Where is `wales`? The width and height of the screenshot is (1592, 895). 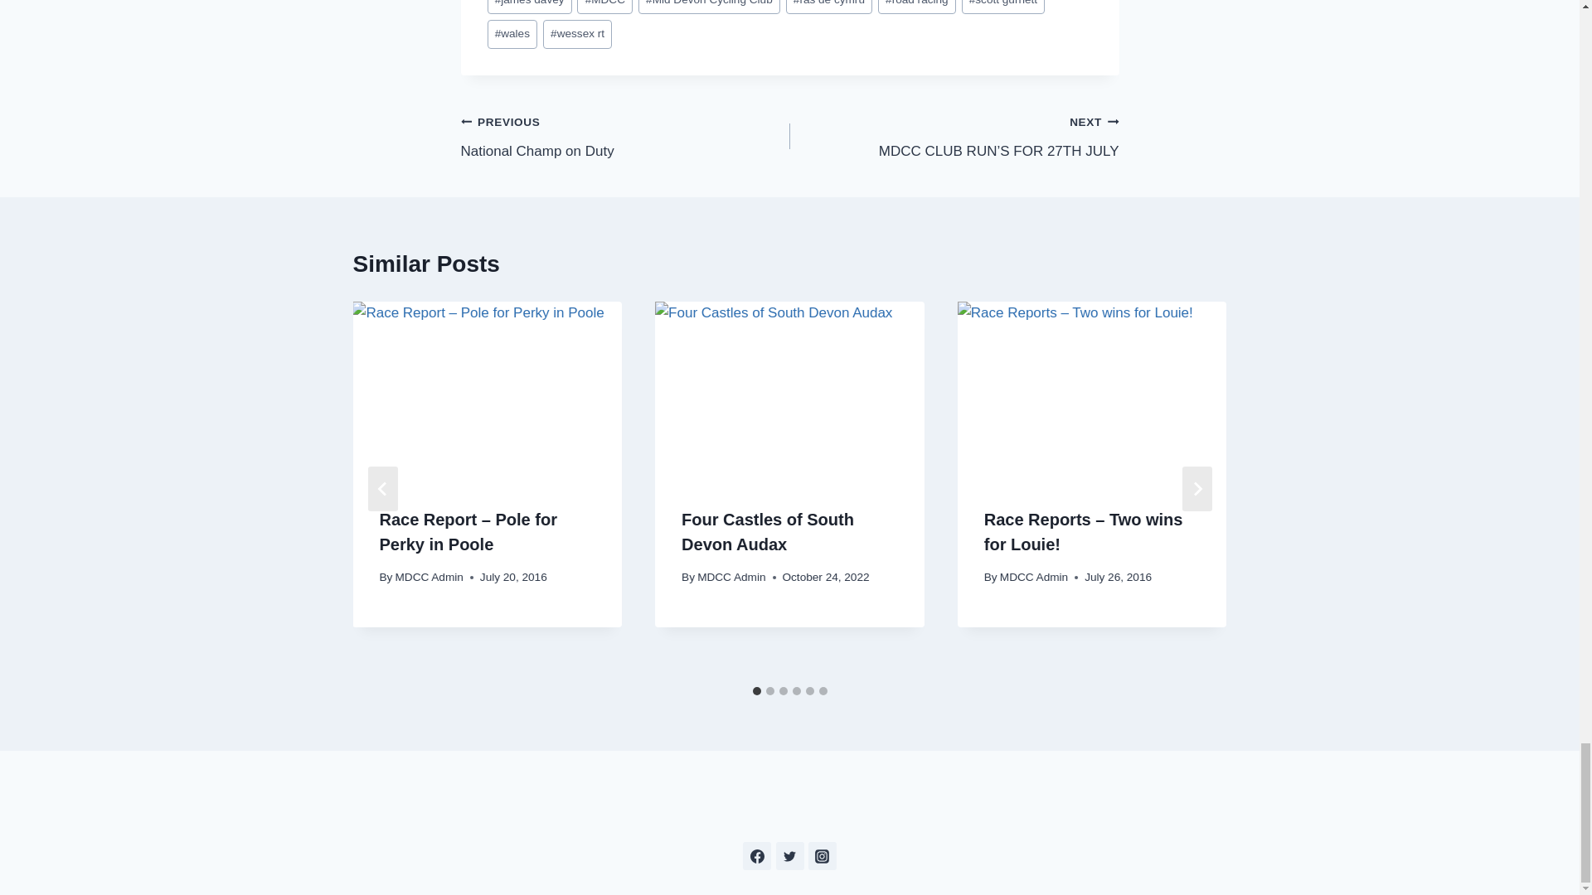 wales is located at coordinates (512, 34).